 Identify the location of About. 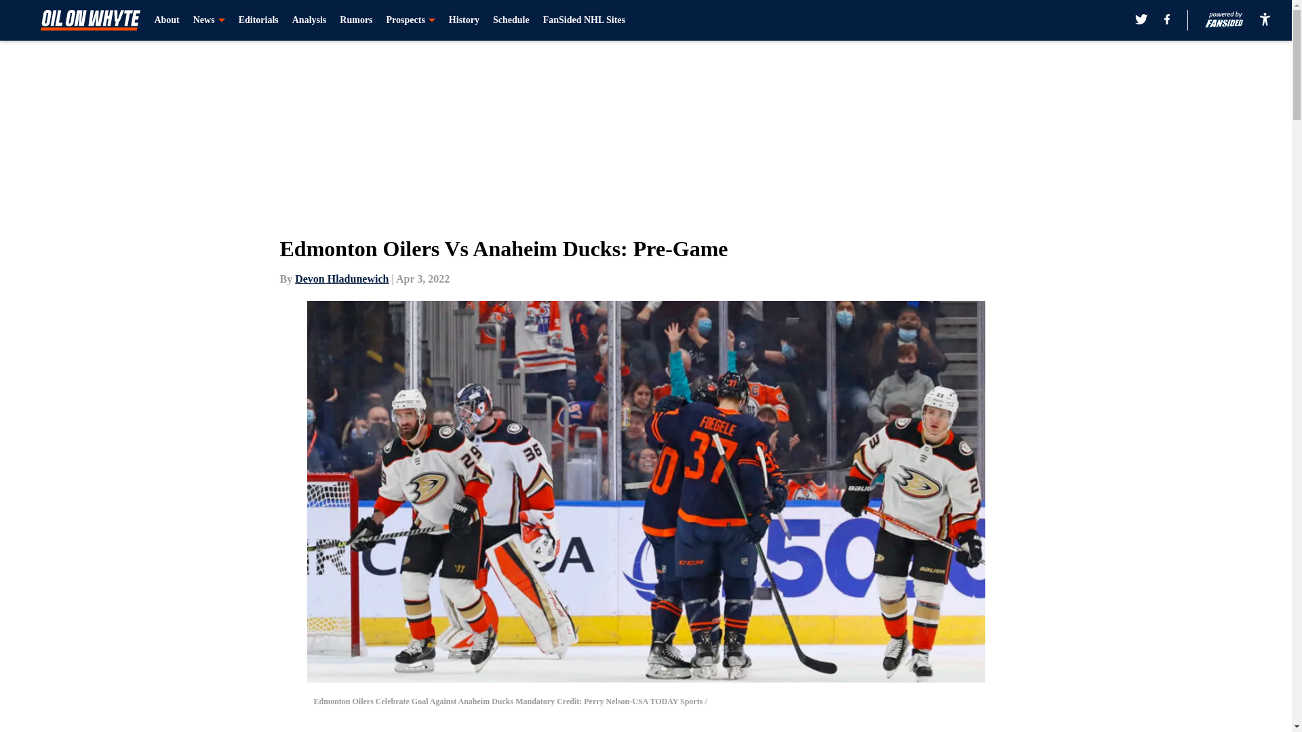
(166, 20).